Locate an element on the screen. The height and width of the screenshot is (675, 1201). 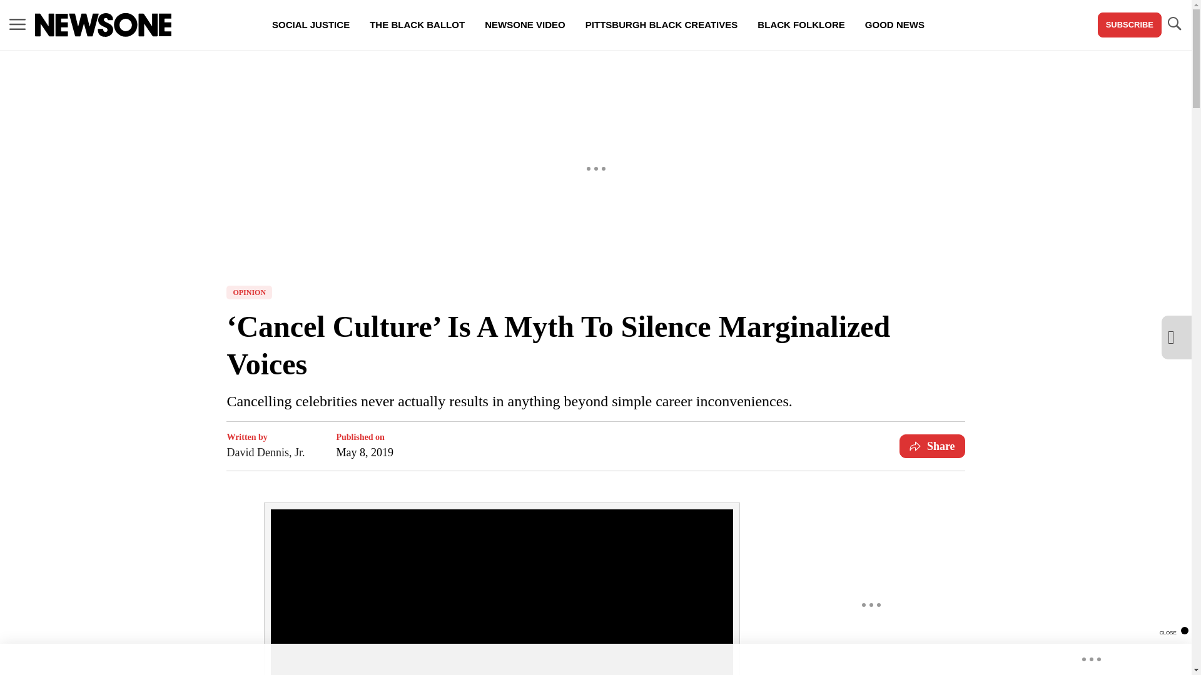
SUBSCRIBE is located at coordinates (1129, 25).